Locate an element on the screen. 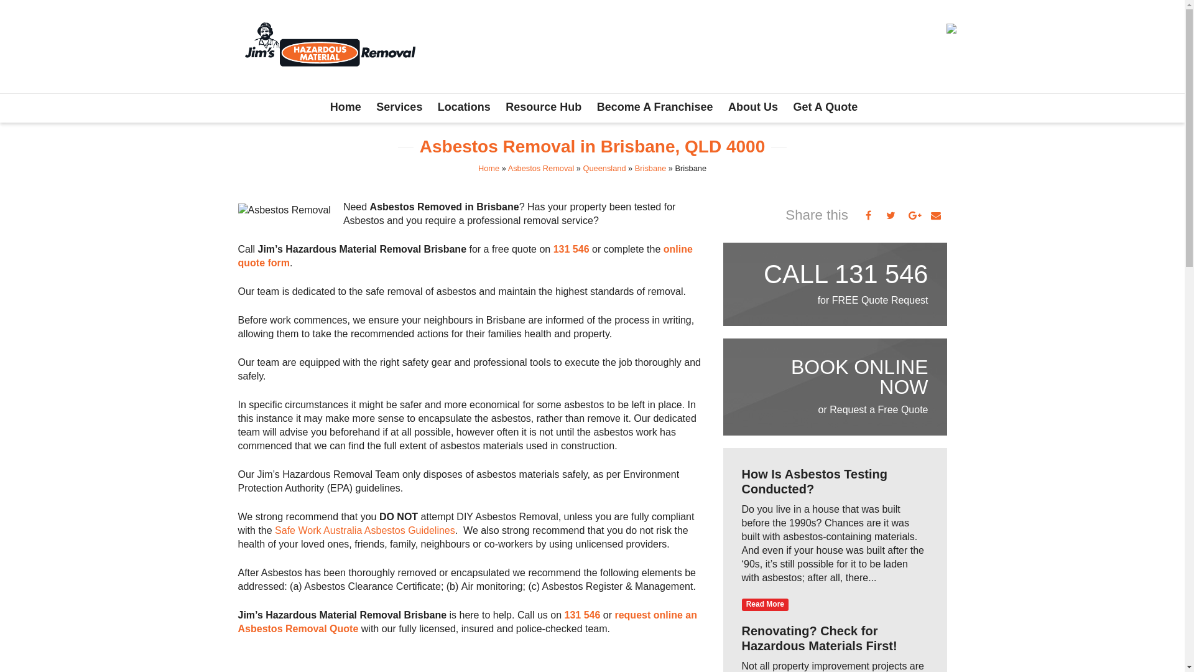 The width and height of the screenshot is (1194, 672). BOOK ONLINE NOW
or Request a Free Quote is located at coordinates (835, 387).